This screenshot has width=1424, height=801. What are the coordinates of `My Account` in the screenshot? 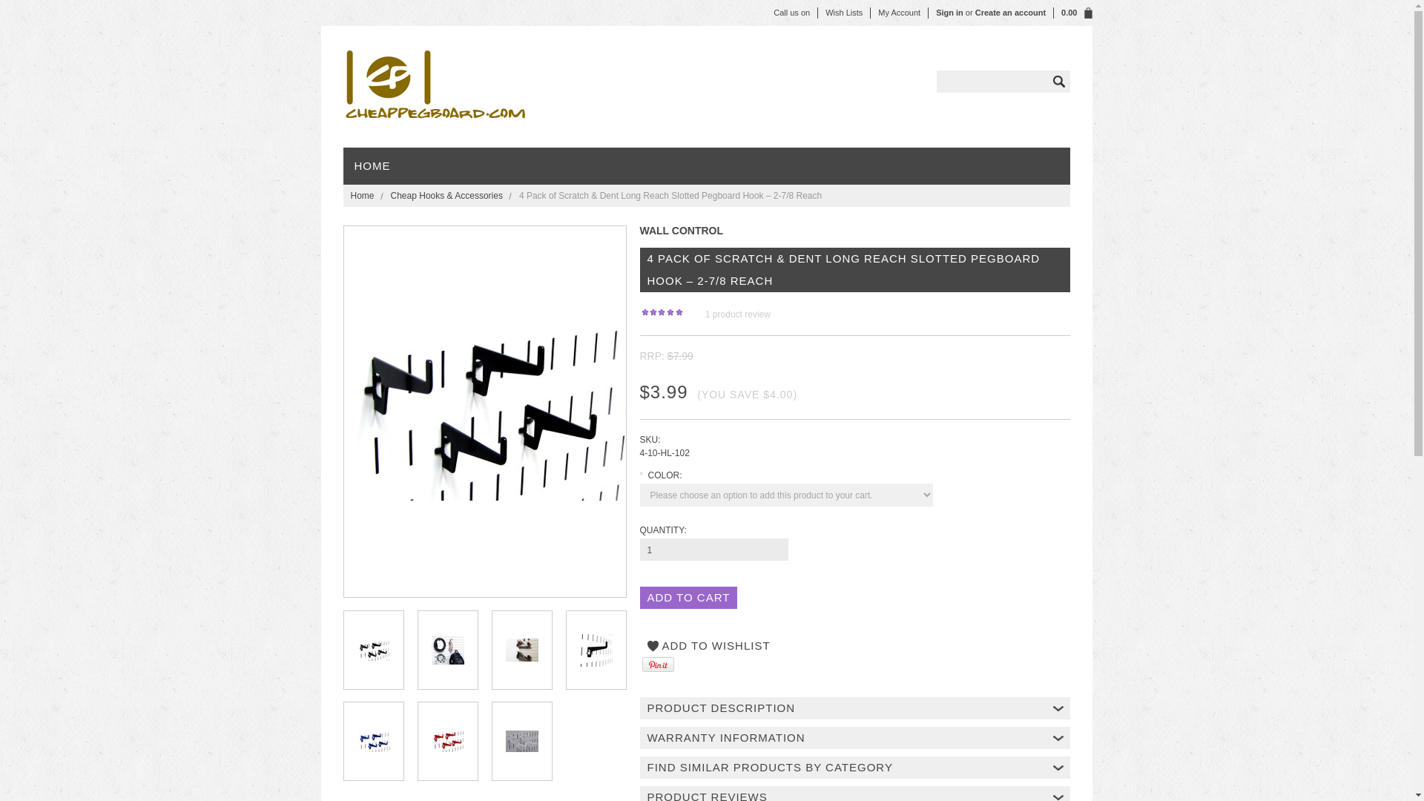 It's located at (899, 12).